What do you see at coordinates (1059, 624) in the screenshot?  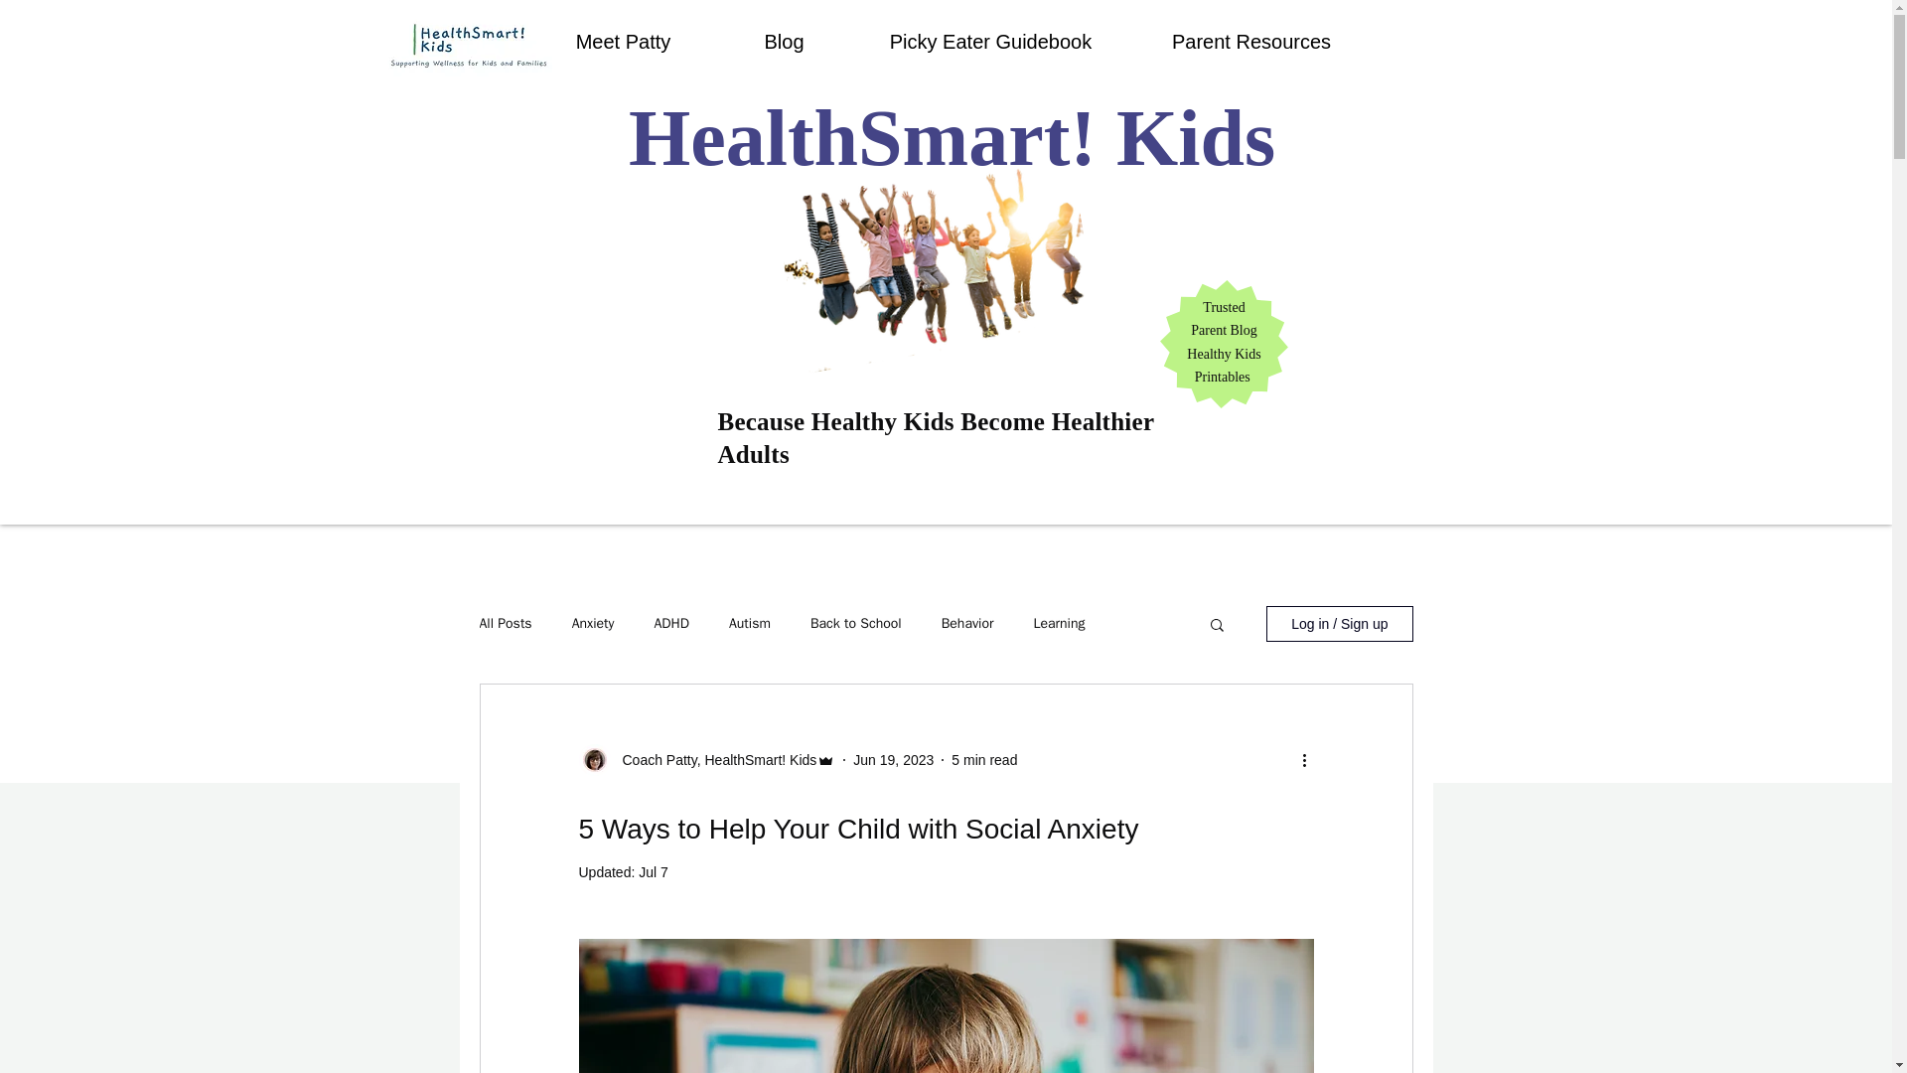 I see `Learning` at bounding box center [1059, 624].